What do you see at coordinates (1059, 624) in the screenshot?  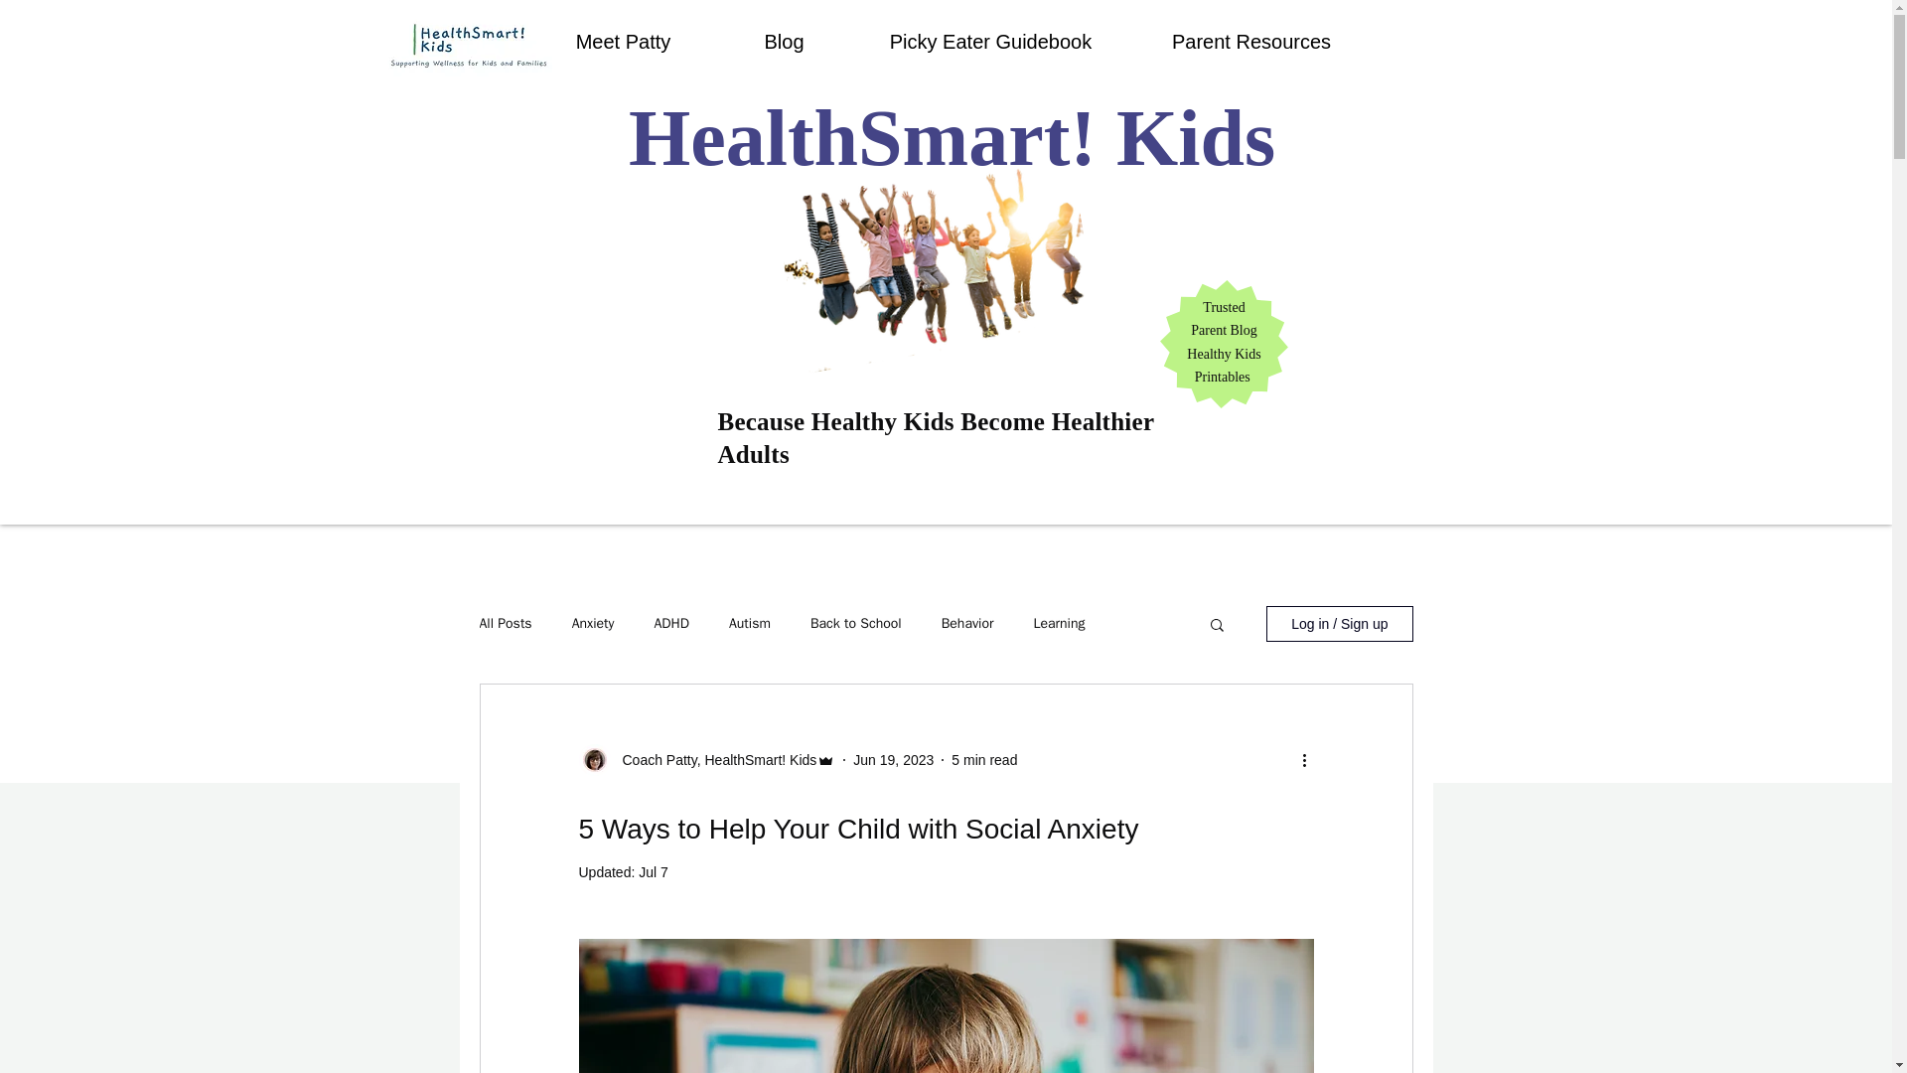 I see `Learning` at bounding box center [1059, 624].